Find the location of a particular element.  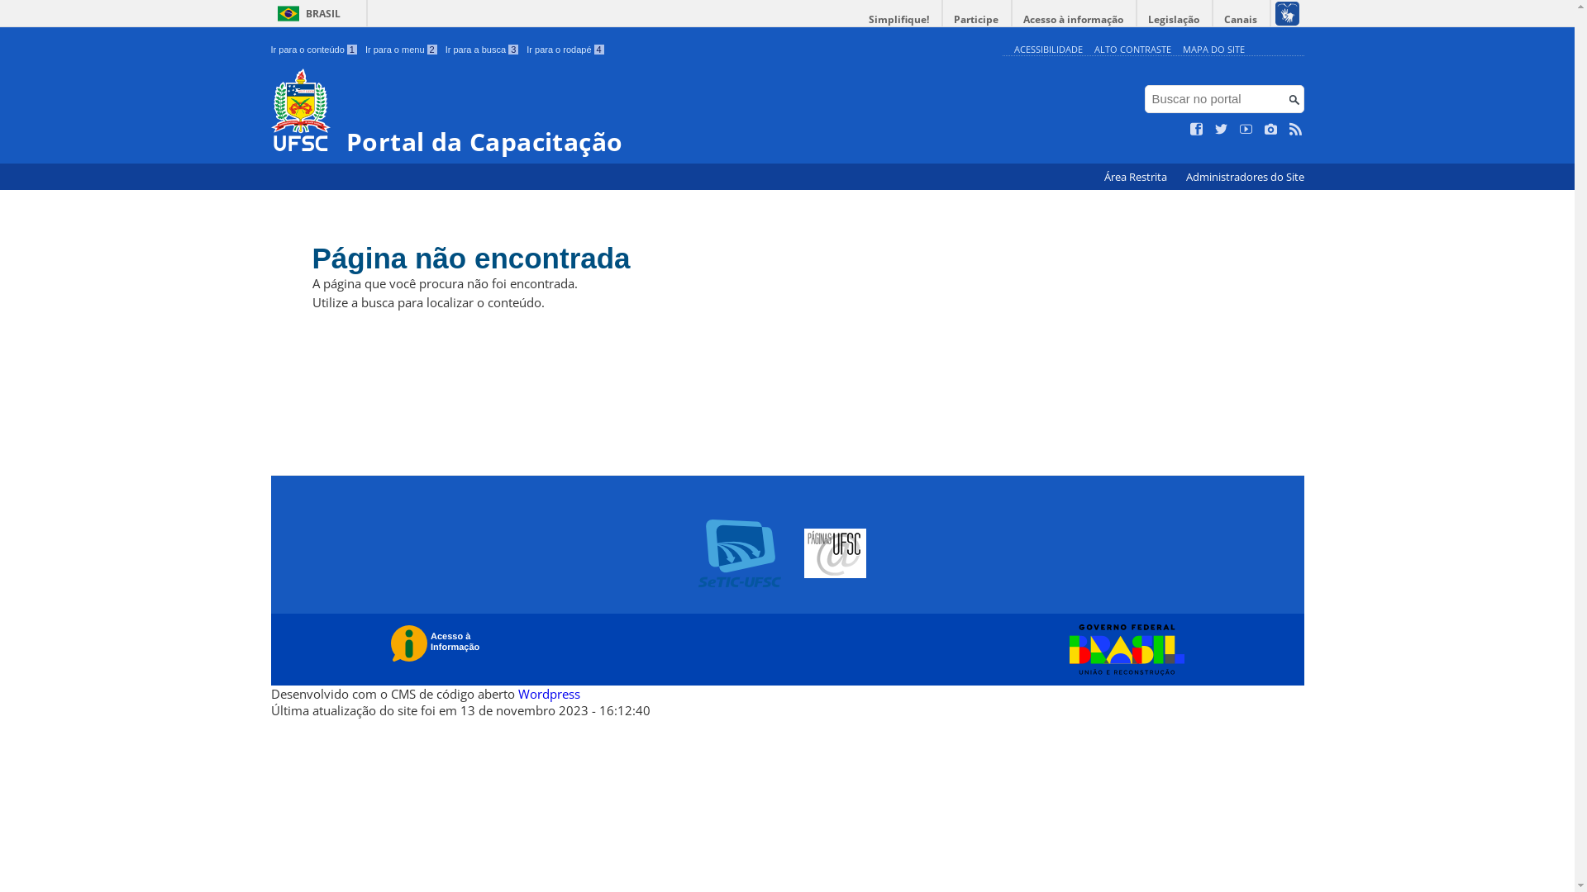

Ir para o menu 2 is located at coordinates (402, 50).